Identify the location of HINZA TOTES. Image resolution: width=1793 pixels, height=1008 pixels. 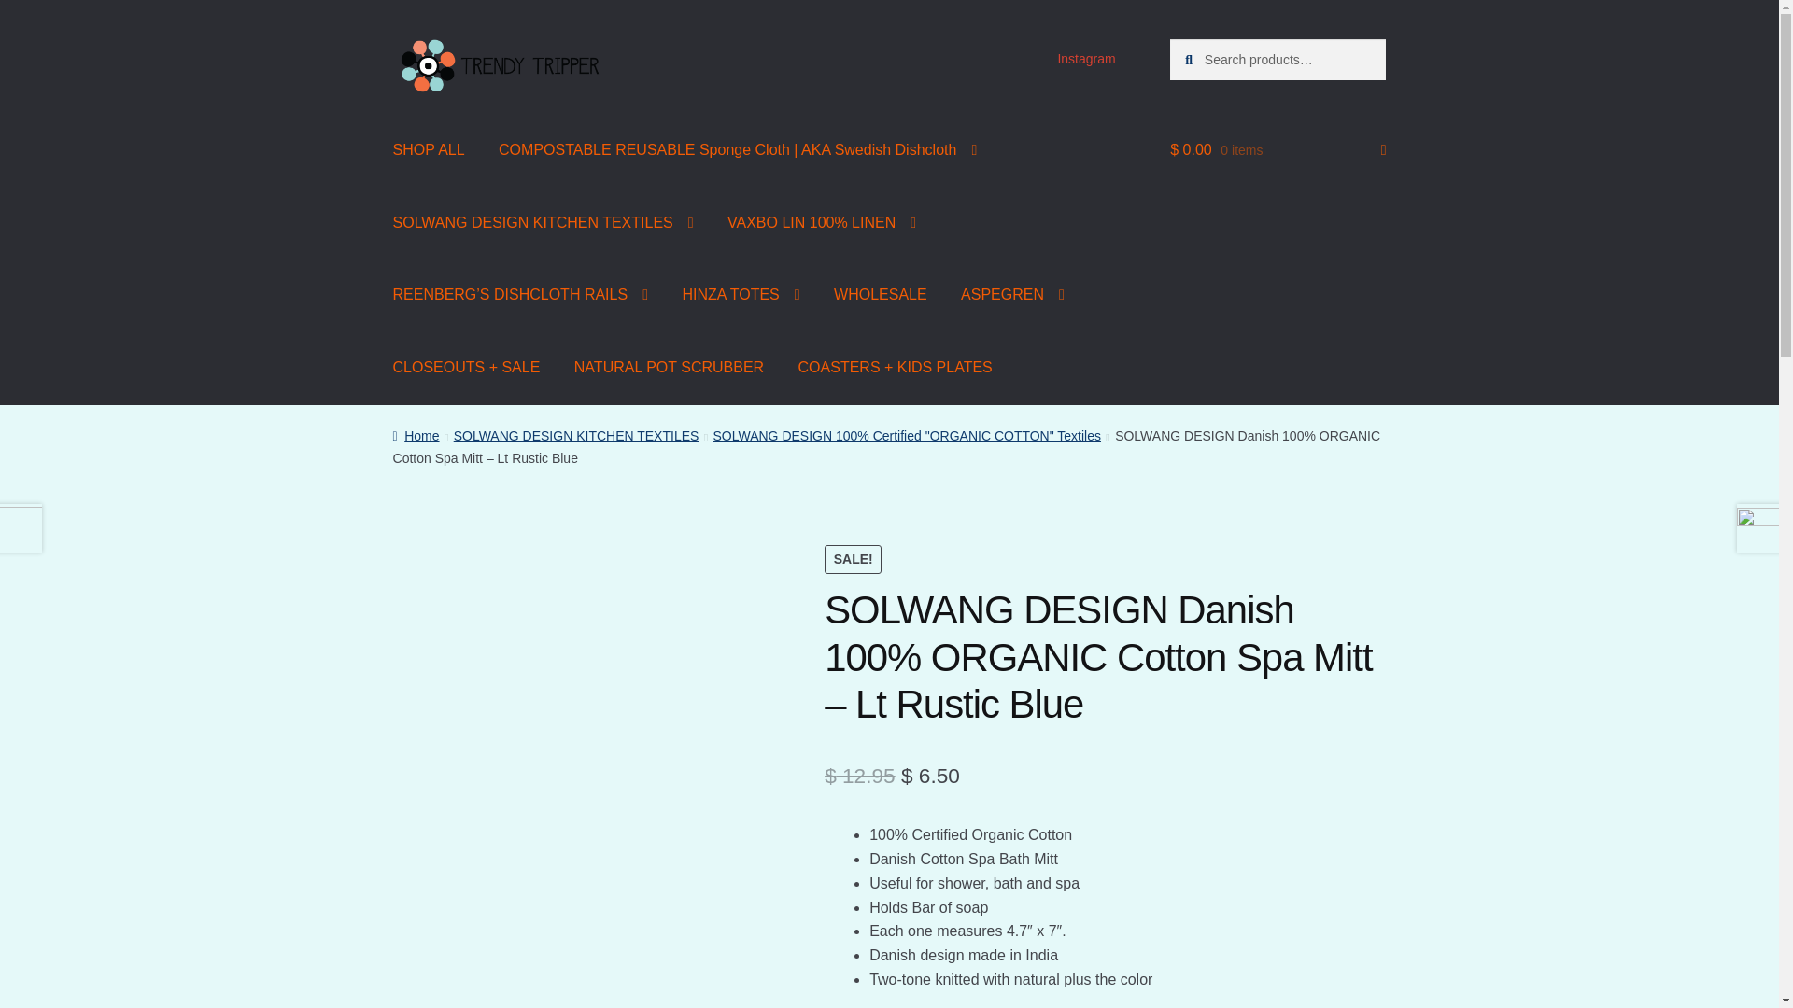
(740, 295).